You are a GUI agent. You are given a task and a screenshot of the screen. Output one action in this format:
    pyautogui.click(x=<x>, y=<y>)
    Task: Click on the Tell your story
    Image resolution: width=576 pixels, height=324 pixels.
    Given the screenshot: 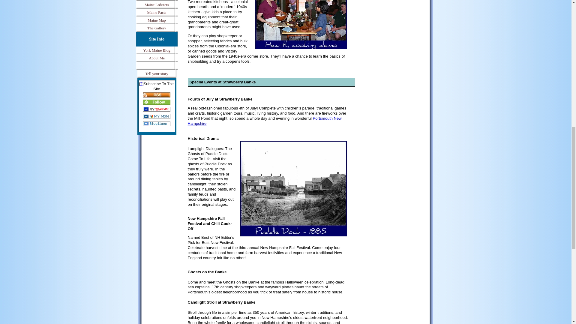 What is the action you would take?
    pyautogui.click(x=157, y=74)
    